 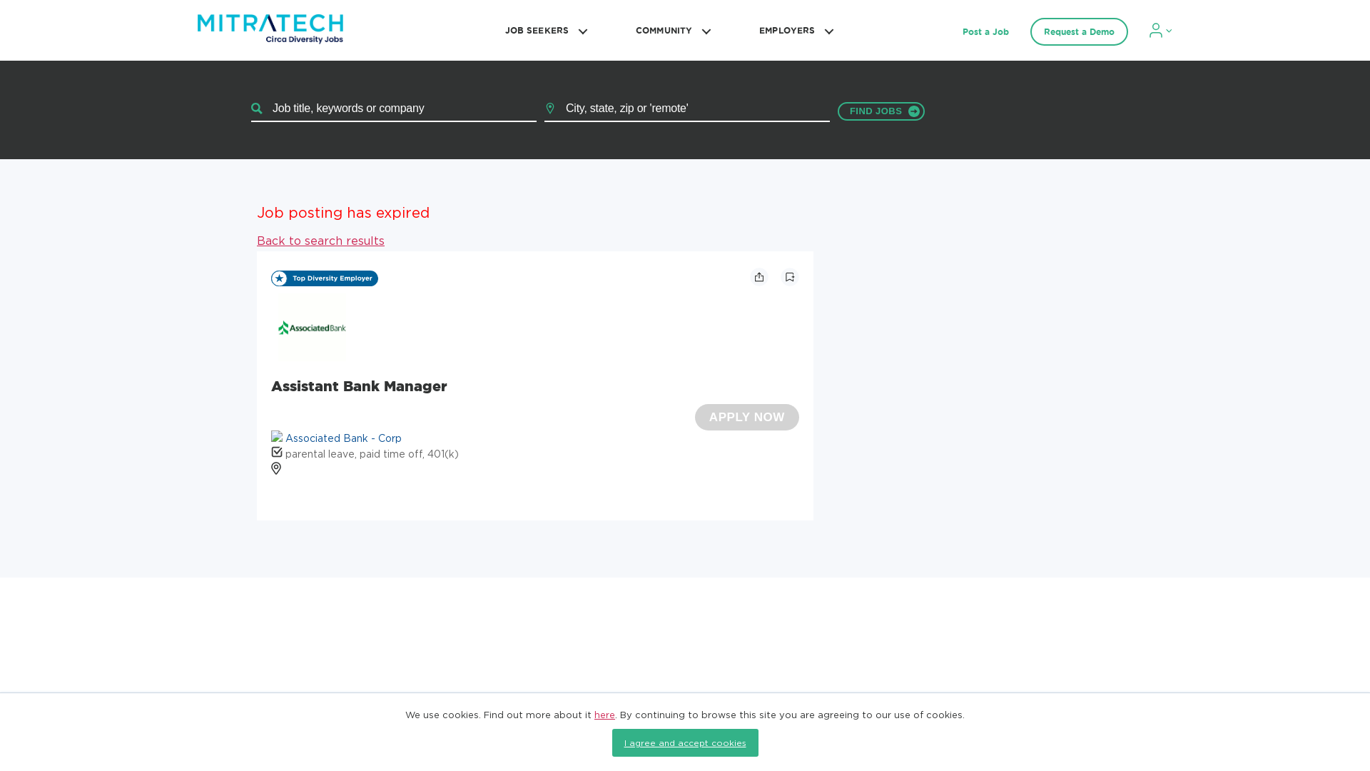 What do you see at coordinates (793, 30) in the screenshot?
I see `EMPLOYERS` at bounding box center [793, 30].